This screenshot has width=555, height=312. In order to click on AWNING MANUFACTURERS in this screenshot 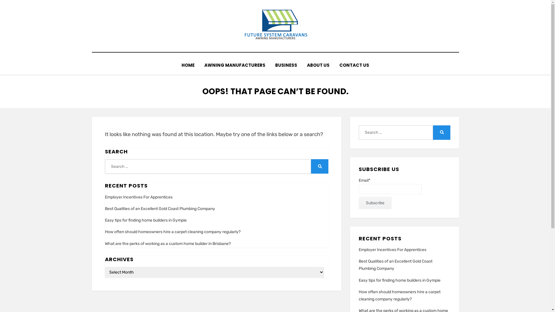, I will do `click(235, 65)`.